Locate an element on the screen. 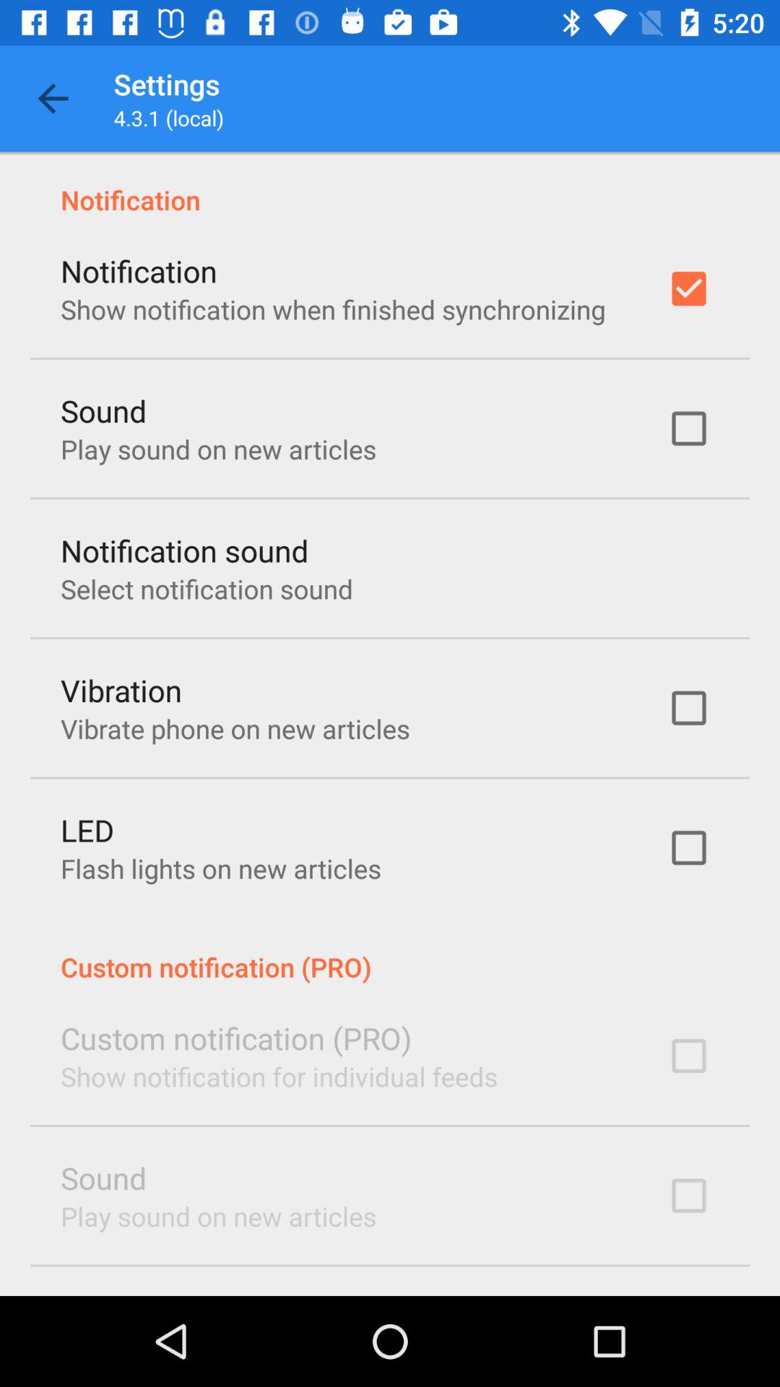  choose vibration item is located at coordinates (121, 689).